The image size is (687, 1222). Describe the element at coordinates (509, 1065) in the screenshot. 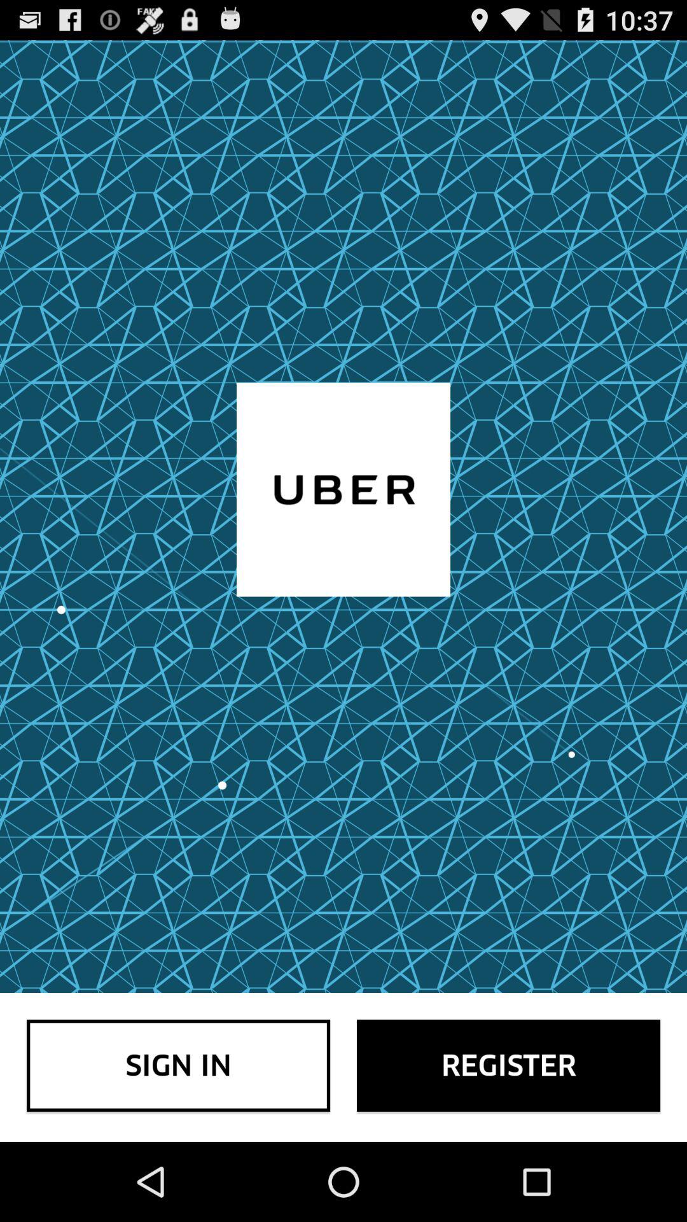

I see `swipe to the register item` at that location.